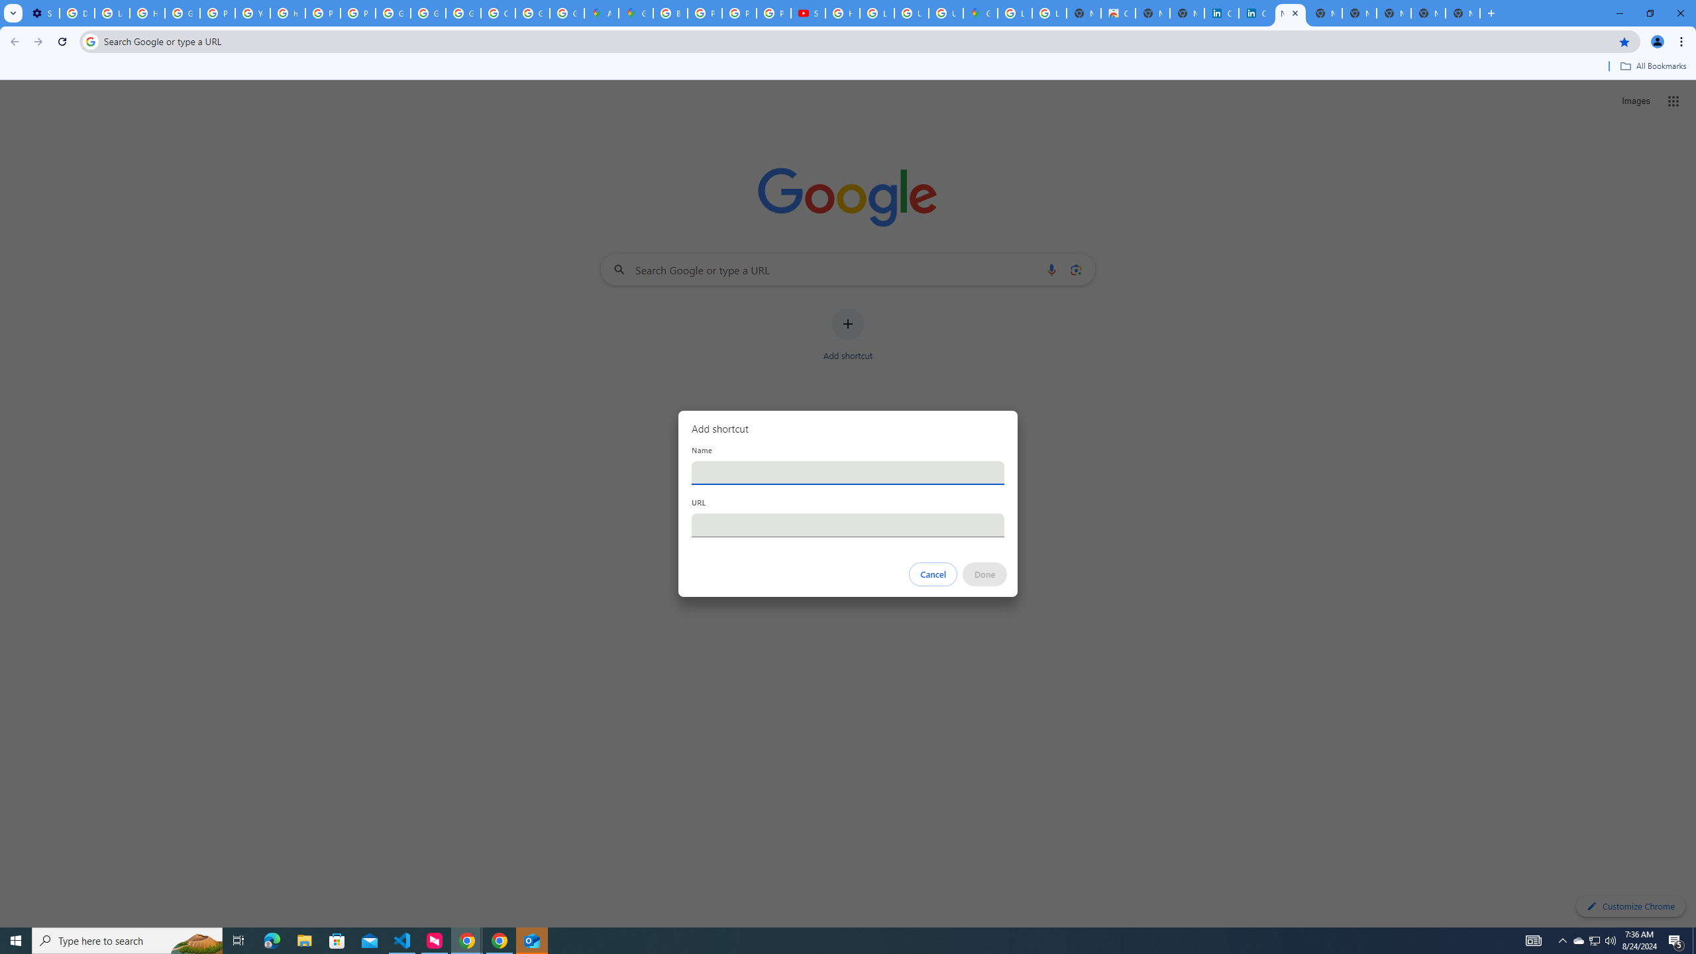 The image size is (1696, 954). Describe the element at coordinates (985, 574) in the screenshot. I see `Done` at that location.